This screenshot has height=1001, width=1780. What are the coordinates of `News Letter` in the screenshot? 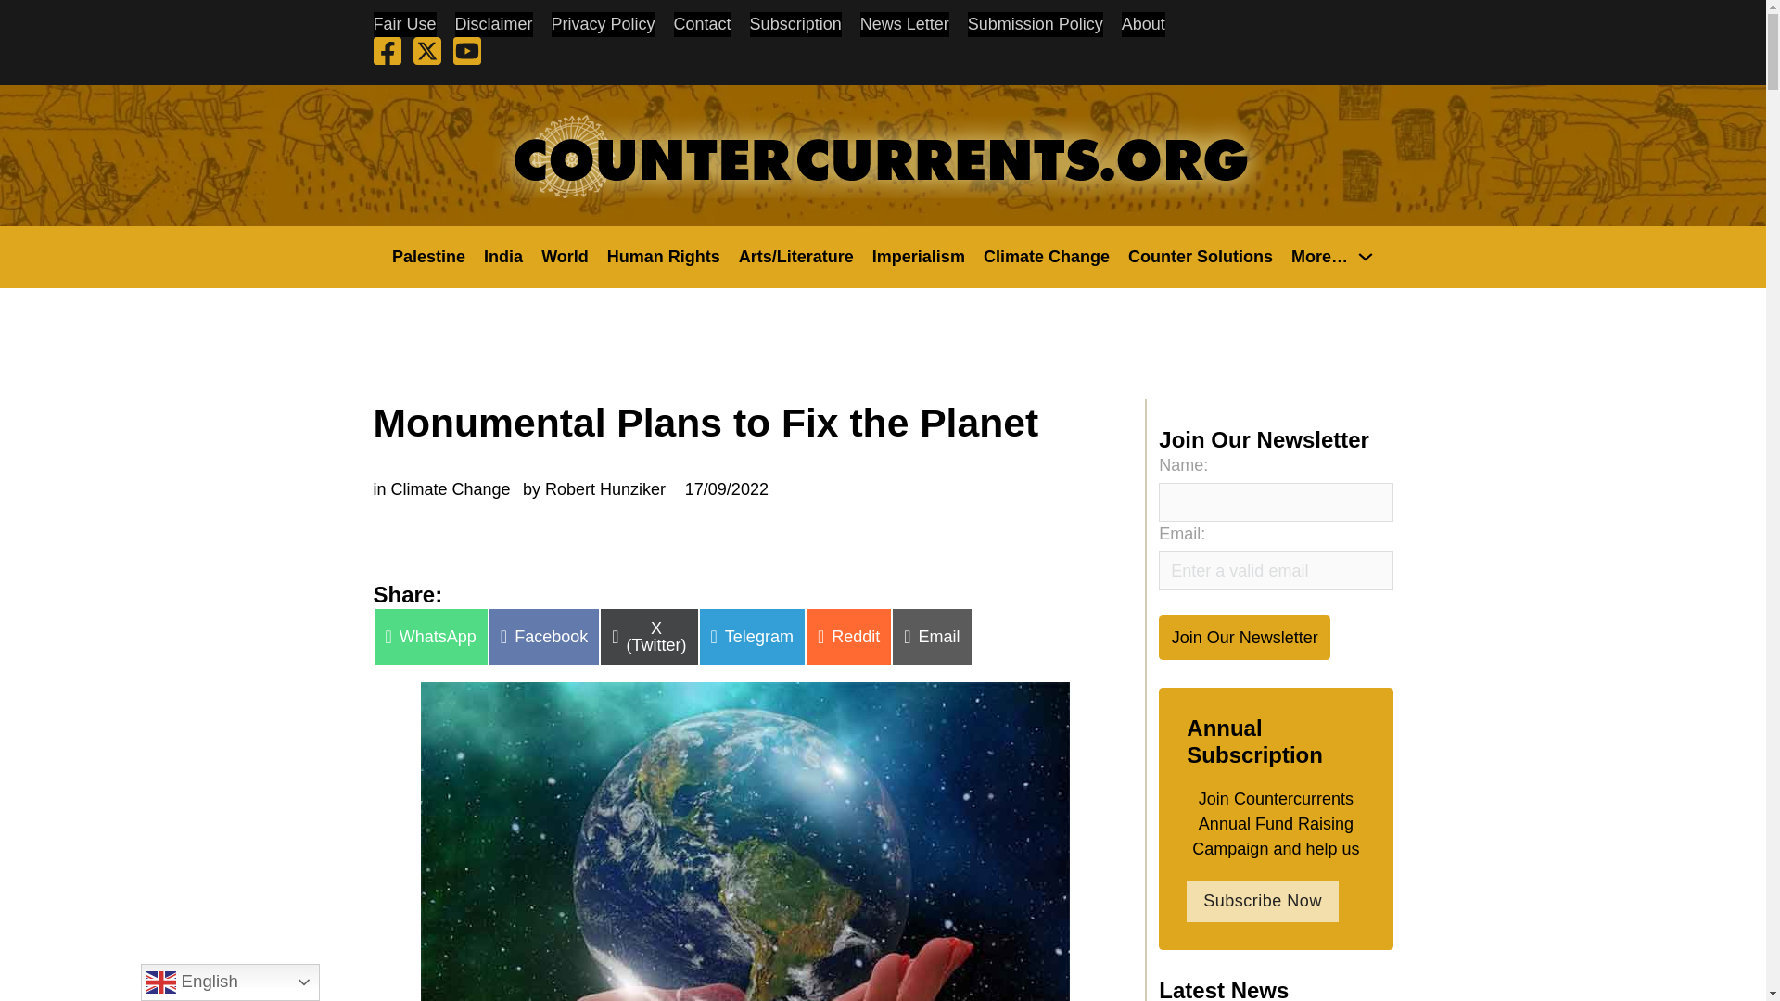 It's located at (904, 24).